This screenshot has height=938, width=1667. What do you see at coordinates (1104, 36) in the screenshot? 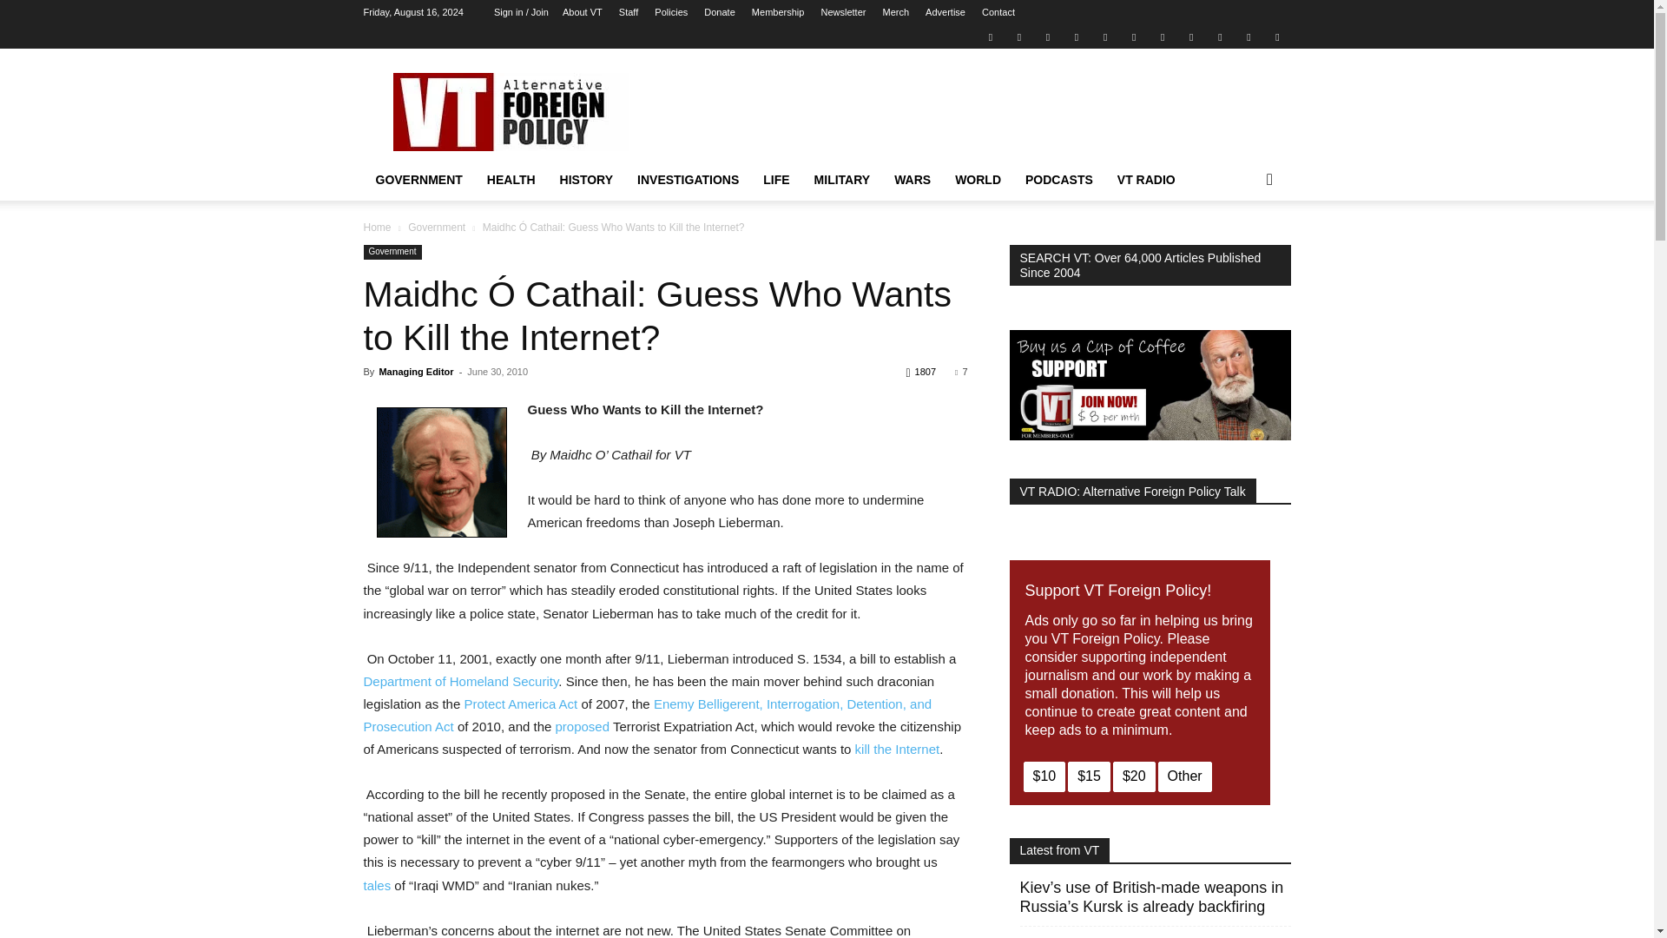
I see `Rumble` at bounding box center [1104, 36].